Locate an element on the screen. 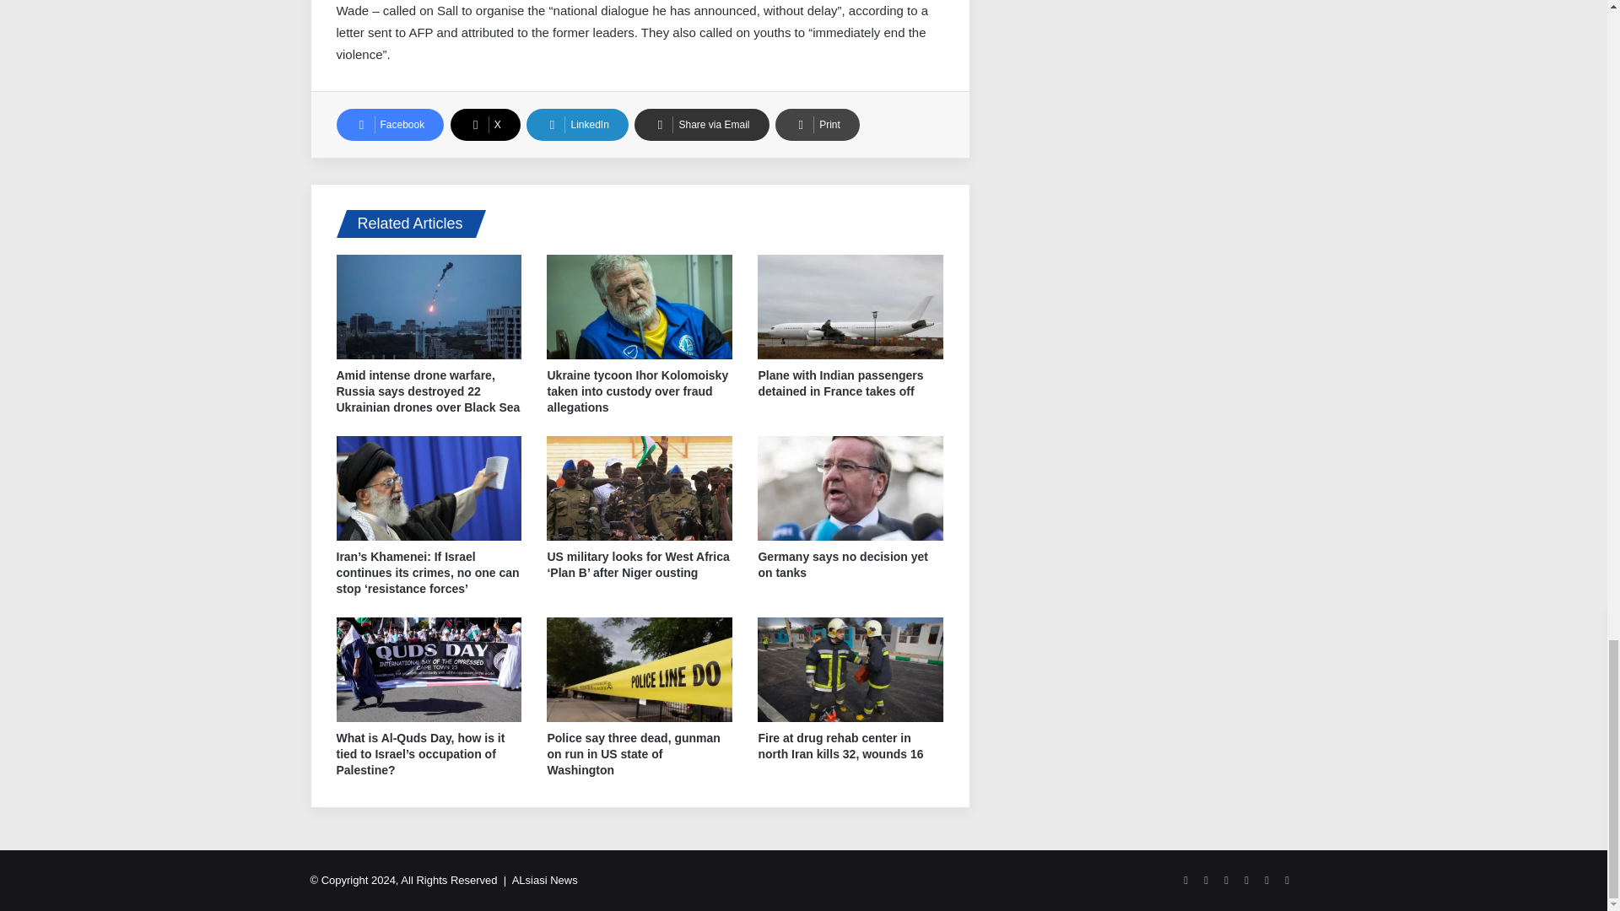  Germany says no decision yet on tanks is located at coordinates (843, 564).